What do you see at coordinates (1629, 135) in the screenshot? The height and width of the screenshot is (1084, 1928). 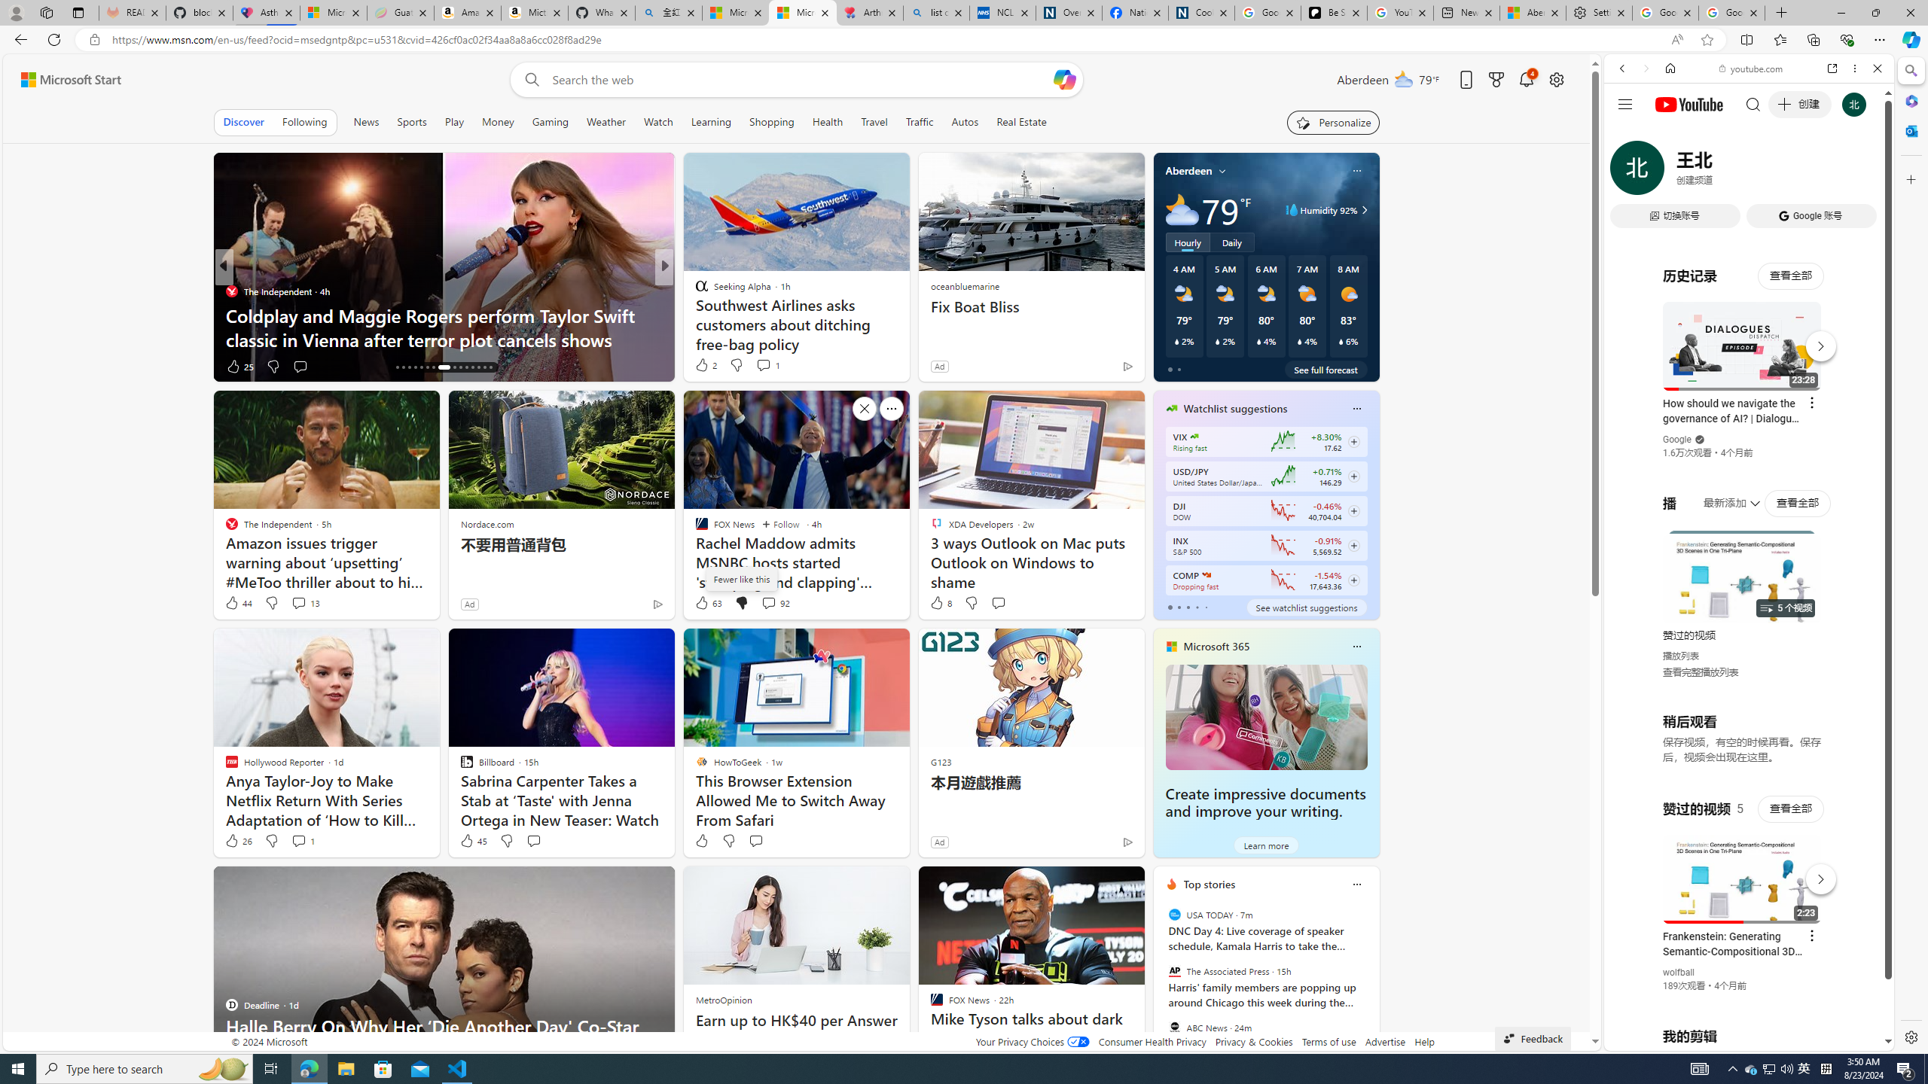 I see `Web scope` at bounding box center [1629, 135].